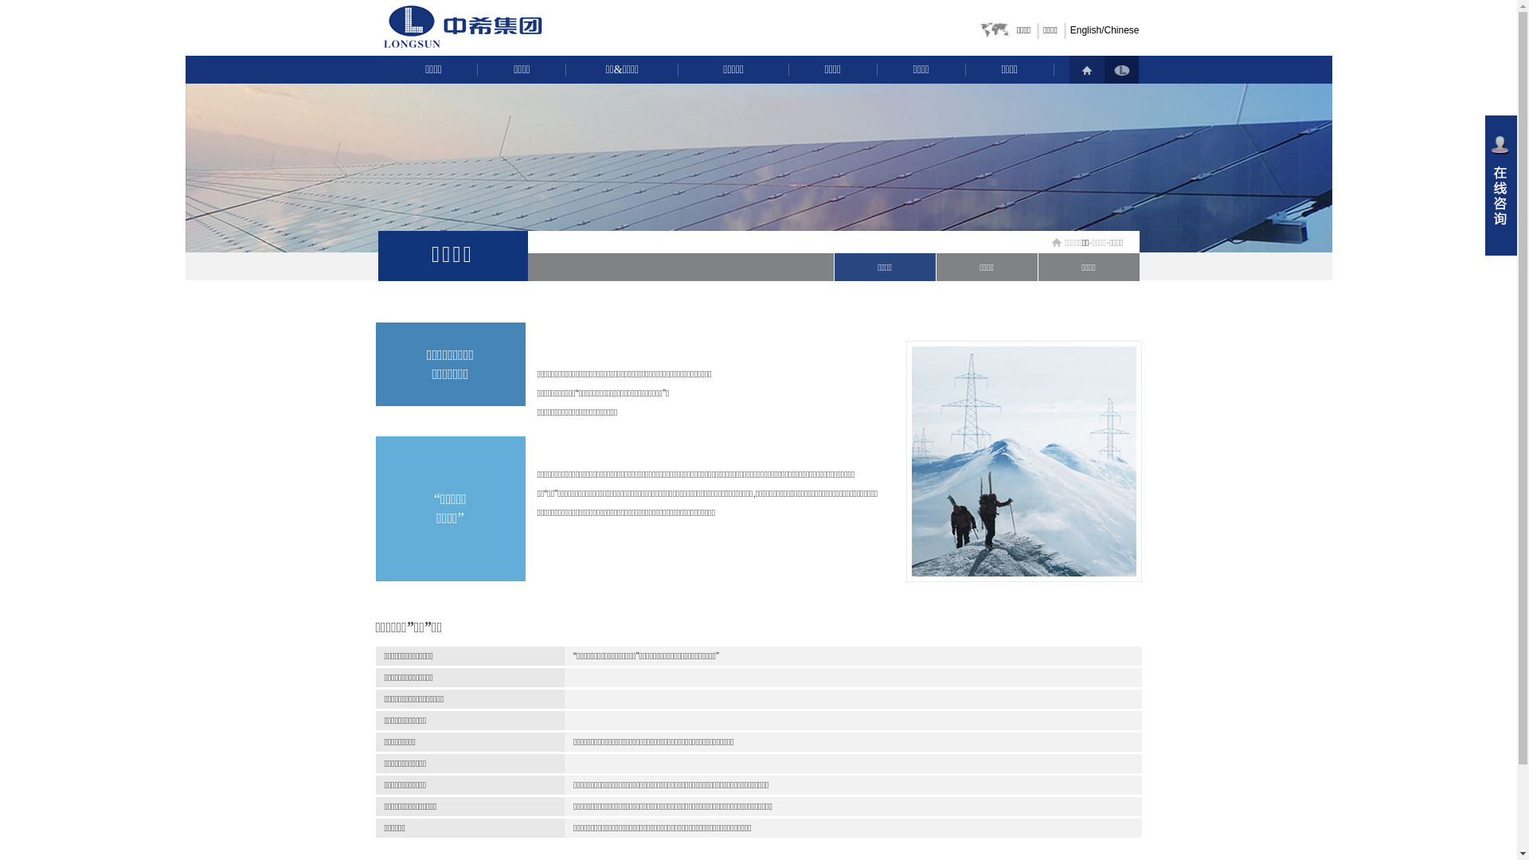 The image size is (1529, 860). What do you see at coordinates (1086, 30) in the screenshot?
I see `English` at bounding box center [1086, 30].